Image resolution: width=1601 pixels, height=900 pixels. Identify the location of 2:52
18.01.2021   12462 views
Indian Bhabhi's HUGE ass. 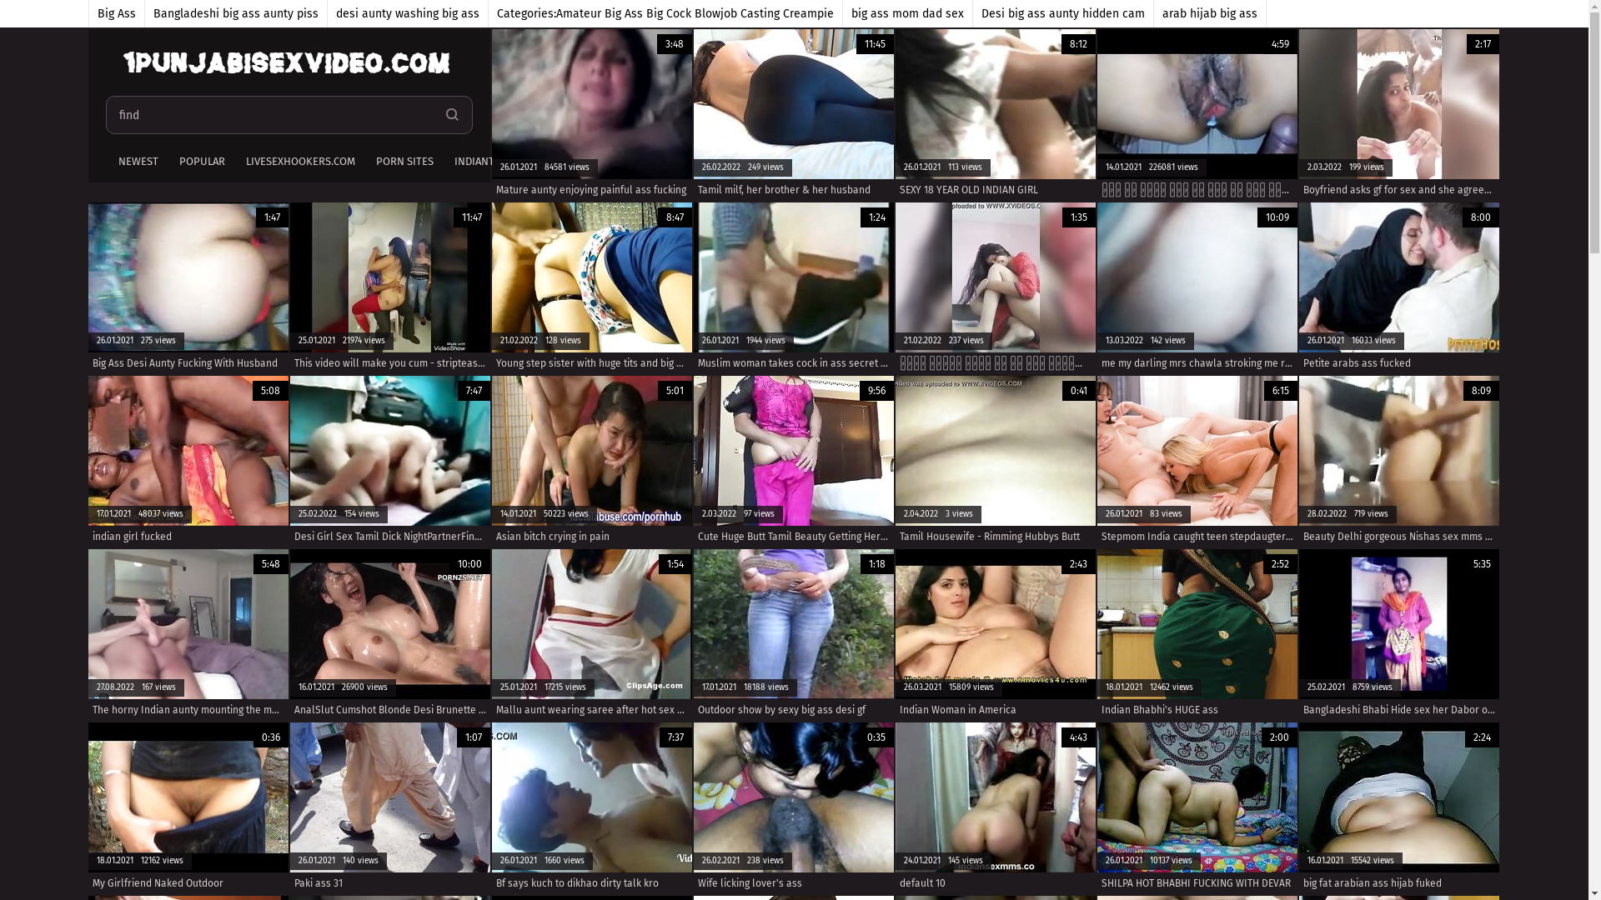
(1197, 635).